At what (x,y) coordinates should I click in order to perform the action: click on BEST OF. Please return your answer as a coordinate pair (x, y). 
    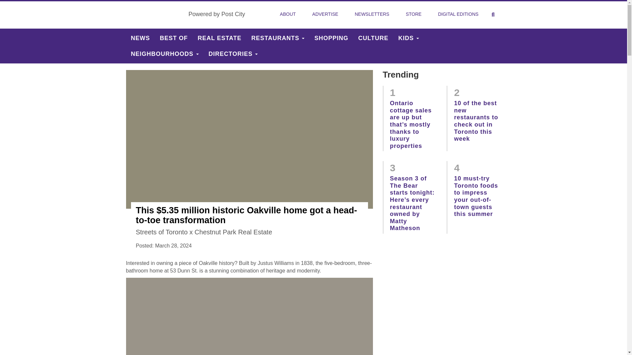
    Looking at the image, I should click on (174, 38).